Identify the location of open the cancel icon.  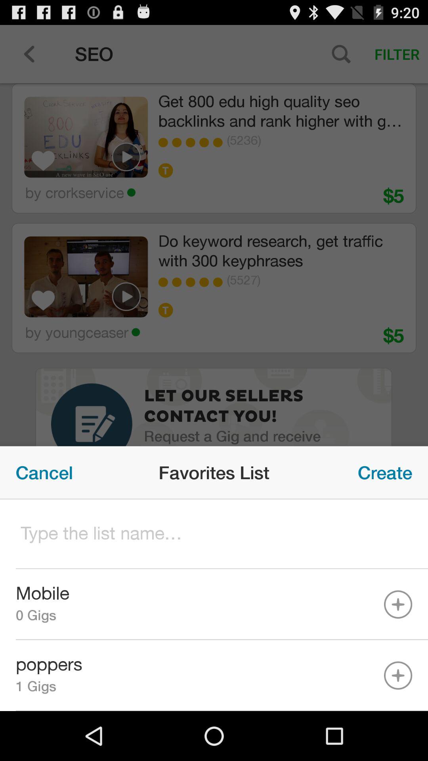
(44, 472).